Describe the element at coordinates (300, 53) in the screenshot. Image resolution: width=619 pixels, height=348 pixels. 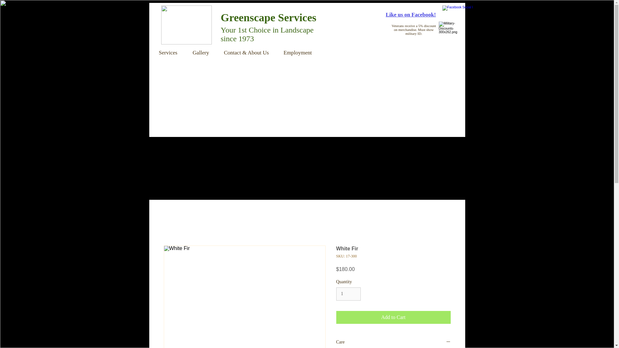
I see `Employment` at that location.